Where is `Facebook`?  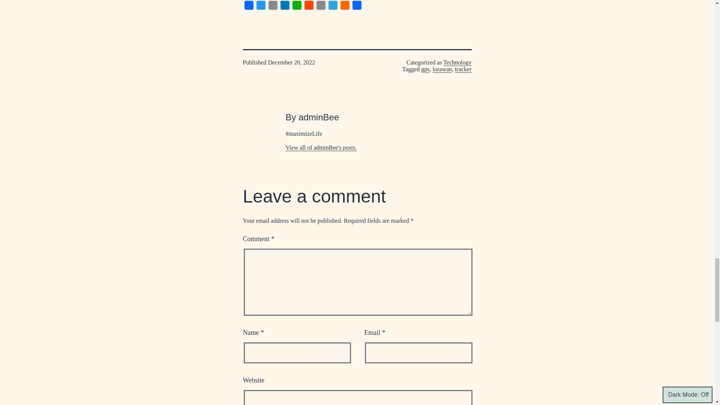
Facebook is located at coordinates (249, 6).